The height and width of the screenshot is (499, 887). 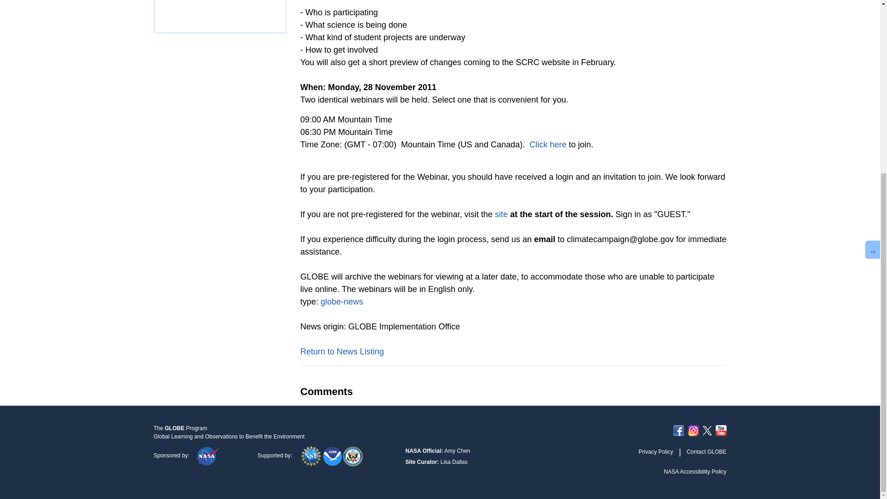 I want to click on U.S. Department of State, so click(x=353, y=455).